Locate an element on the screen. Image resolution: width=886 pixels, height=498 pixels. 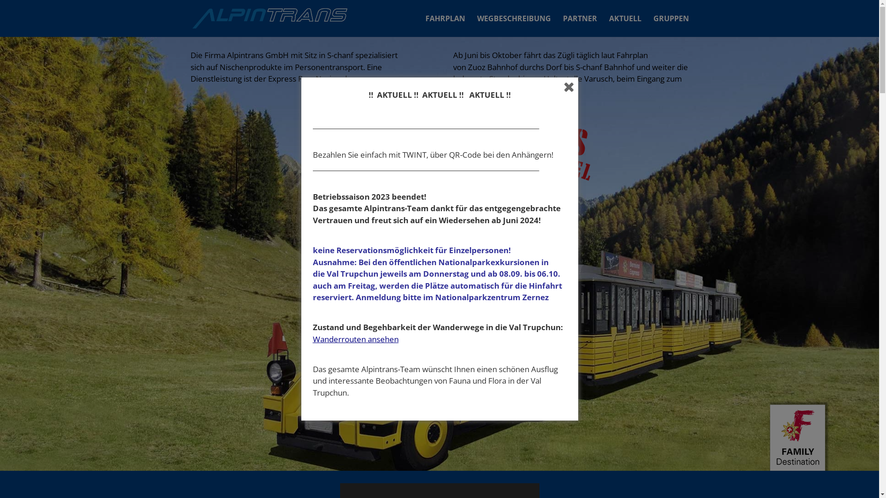
PARTNER is located at coordinates (580, 26).